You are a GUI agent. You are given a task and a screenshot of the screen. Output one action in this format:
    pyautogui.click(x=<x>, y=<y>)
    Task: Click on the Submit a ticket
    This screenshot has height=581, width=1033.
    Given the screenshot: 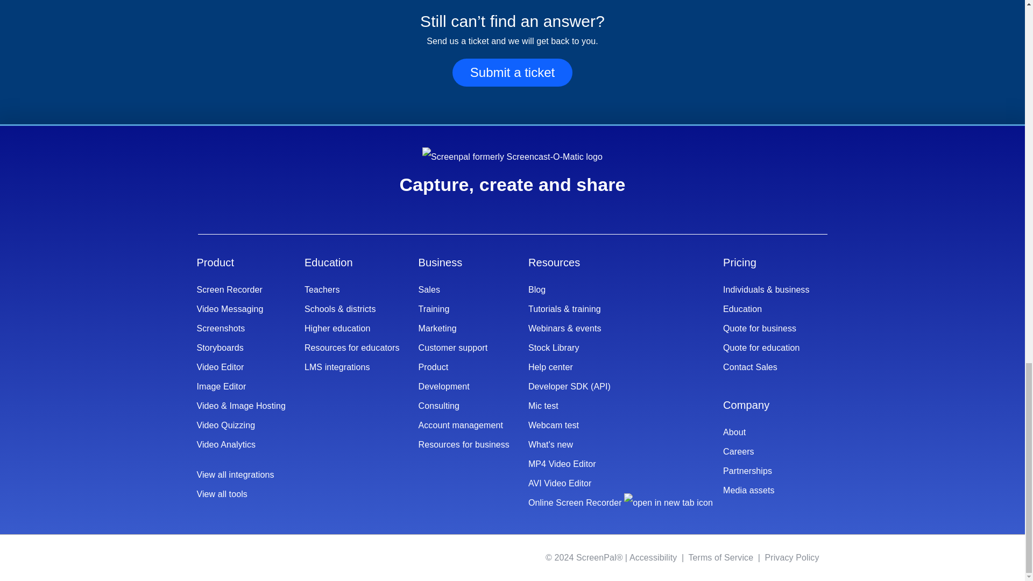 What is the action you would take?
    pyautogui.click(x=512, y=73)
    